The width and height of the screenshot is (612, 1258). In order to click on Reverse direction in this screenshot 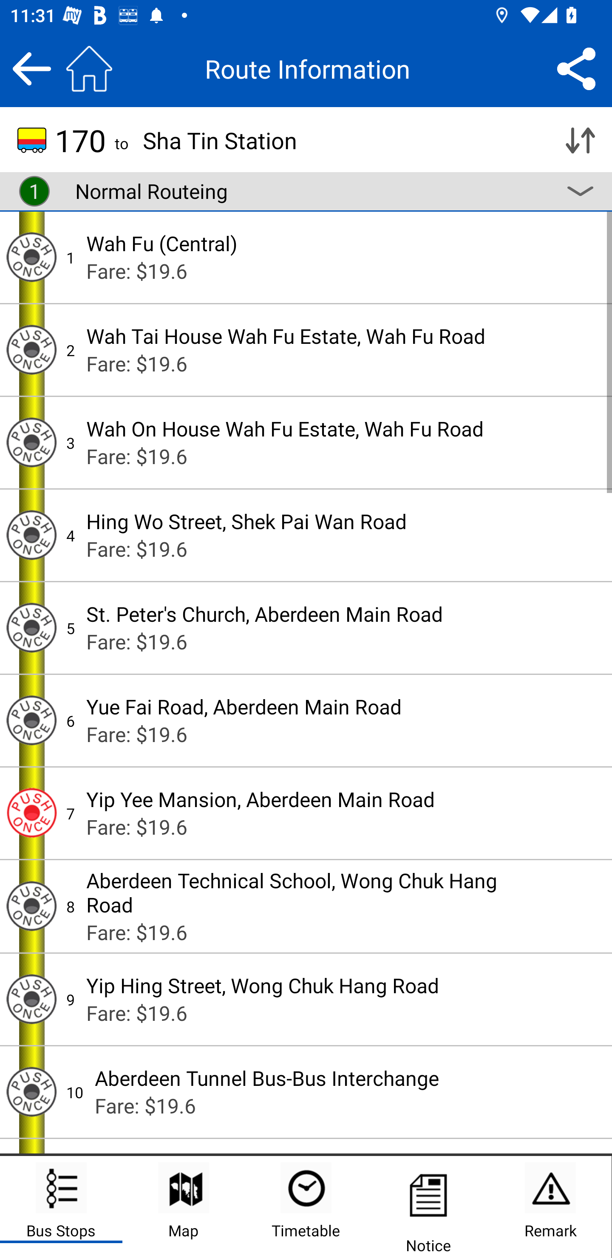, I will do `click(580, 140)`.